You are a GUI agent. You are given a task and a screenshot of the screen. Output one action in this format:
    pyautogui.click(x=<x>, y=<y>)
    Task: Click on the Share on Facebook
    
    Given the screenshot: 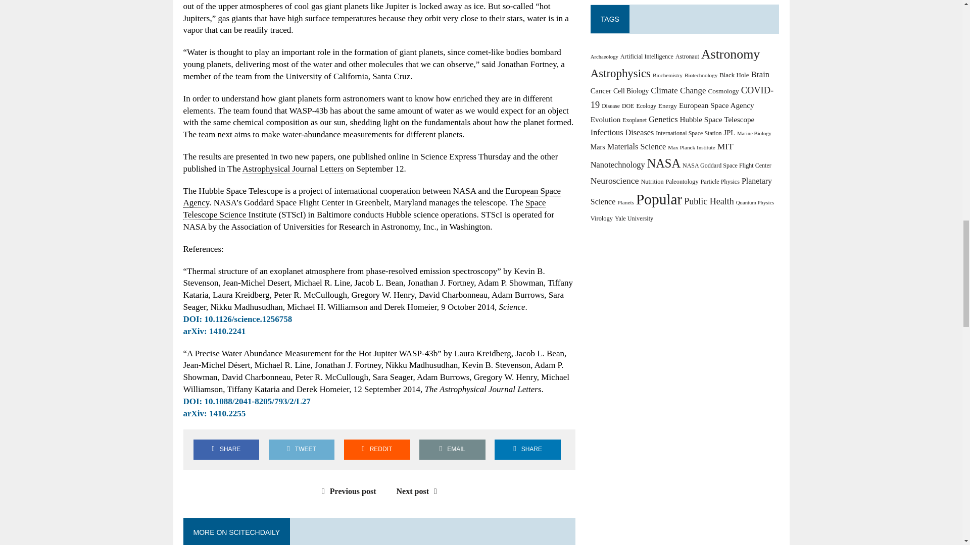 What is the action you would take?
    pyautogui.click(x=226, y=449)
    